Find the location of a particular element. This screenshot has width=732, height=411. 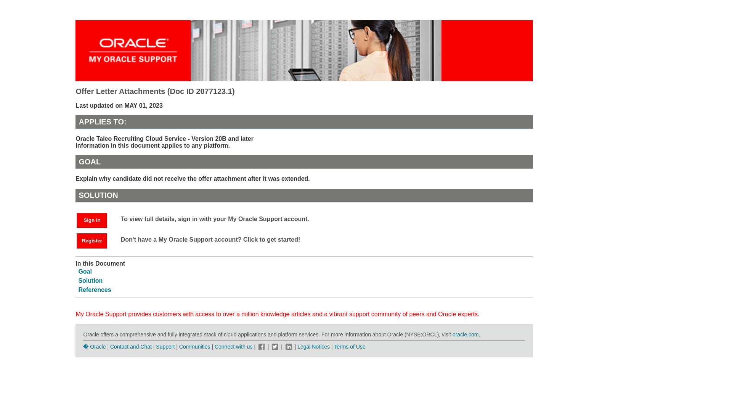

Register is located at coordinates (91, 241).